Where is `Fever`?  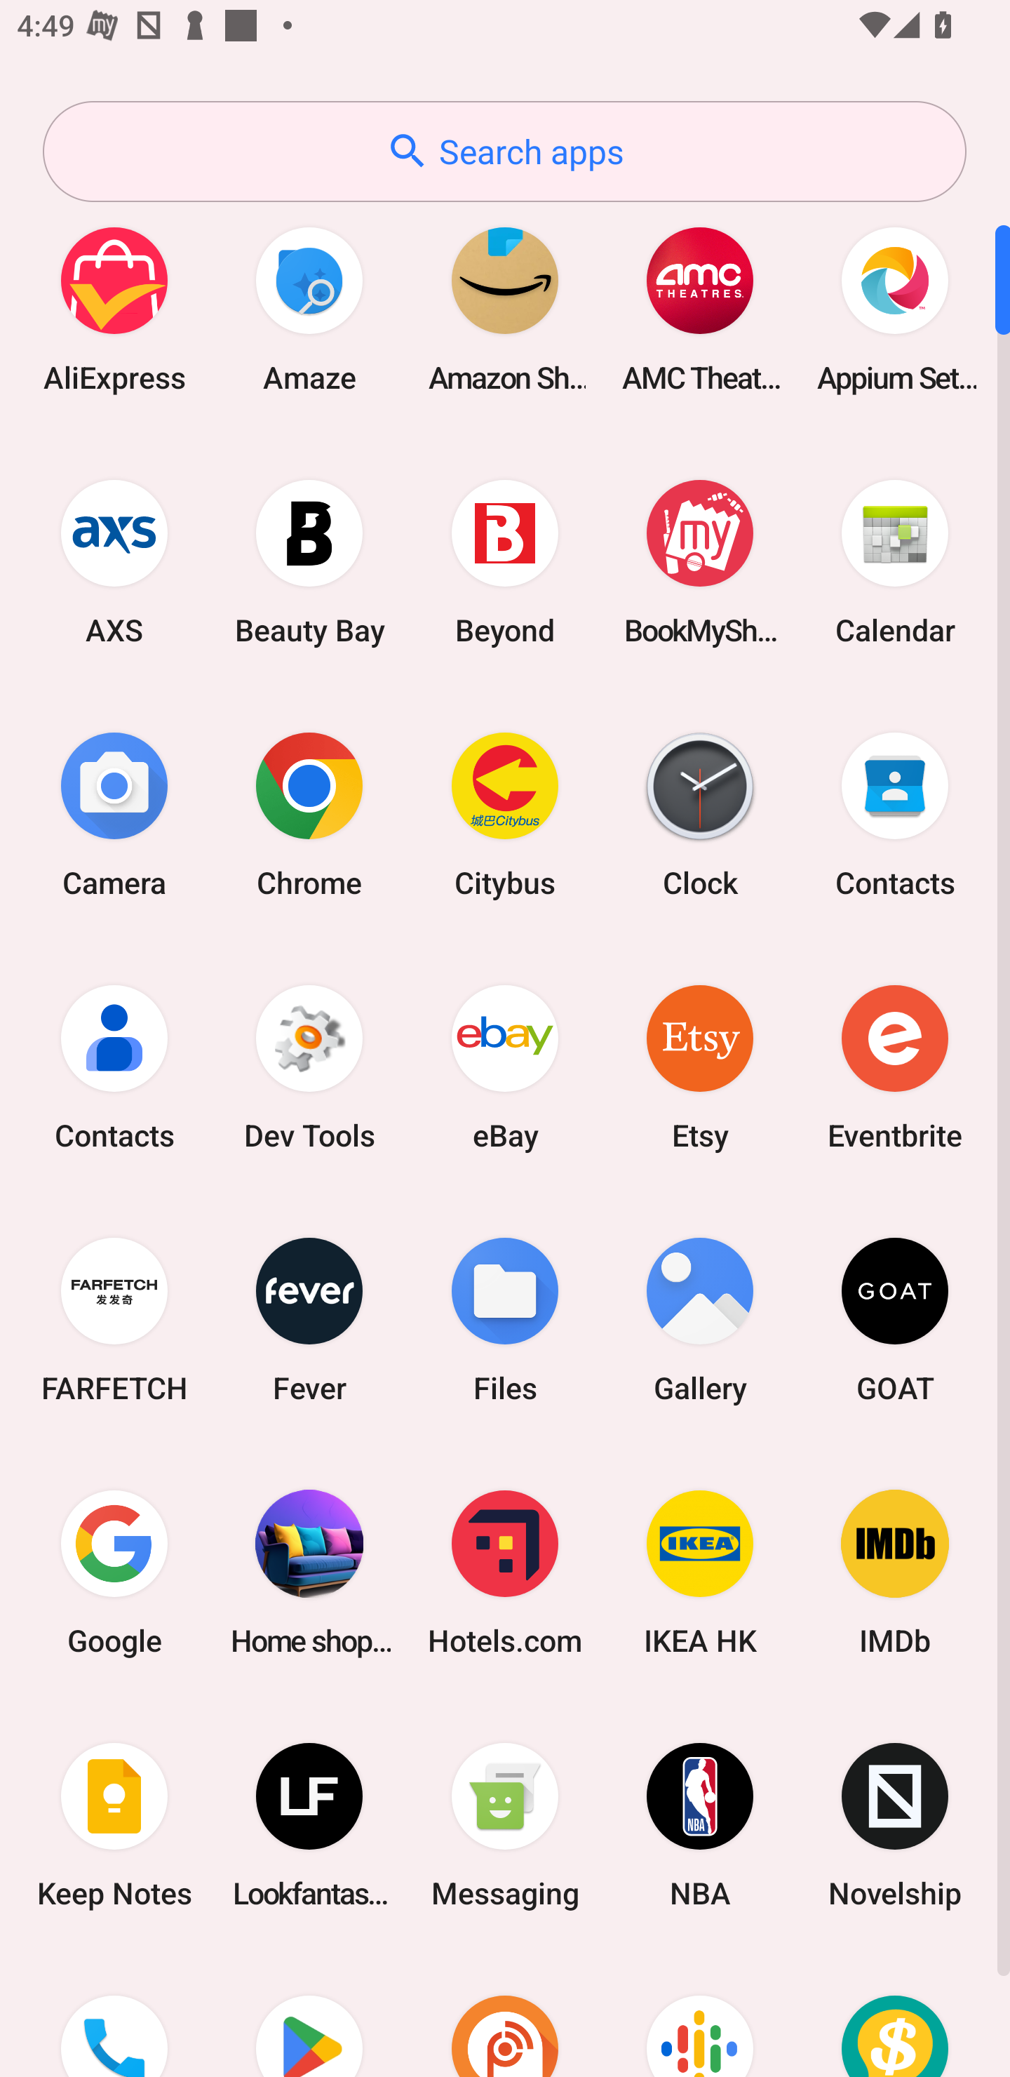 Fever is located at coordinates (309, 1319).